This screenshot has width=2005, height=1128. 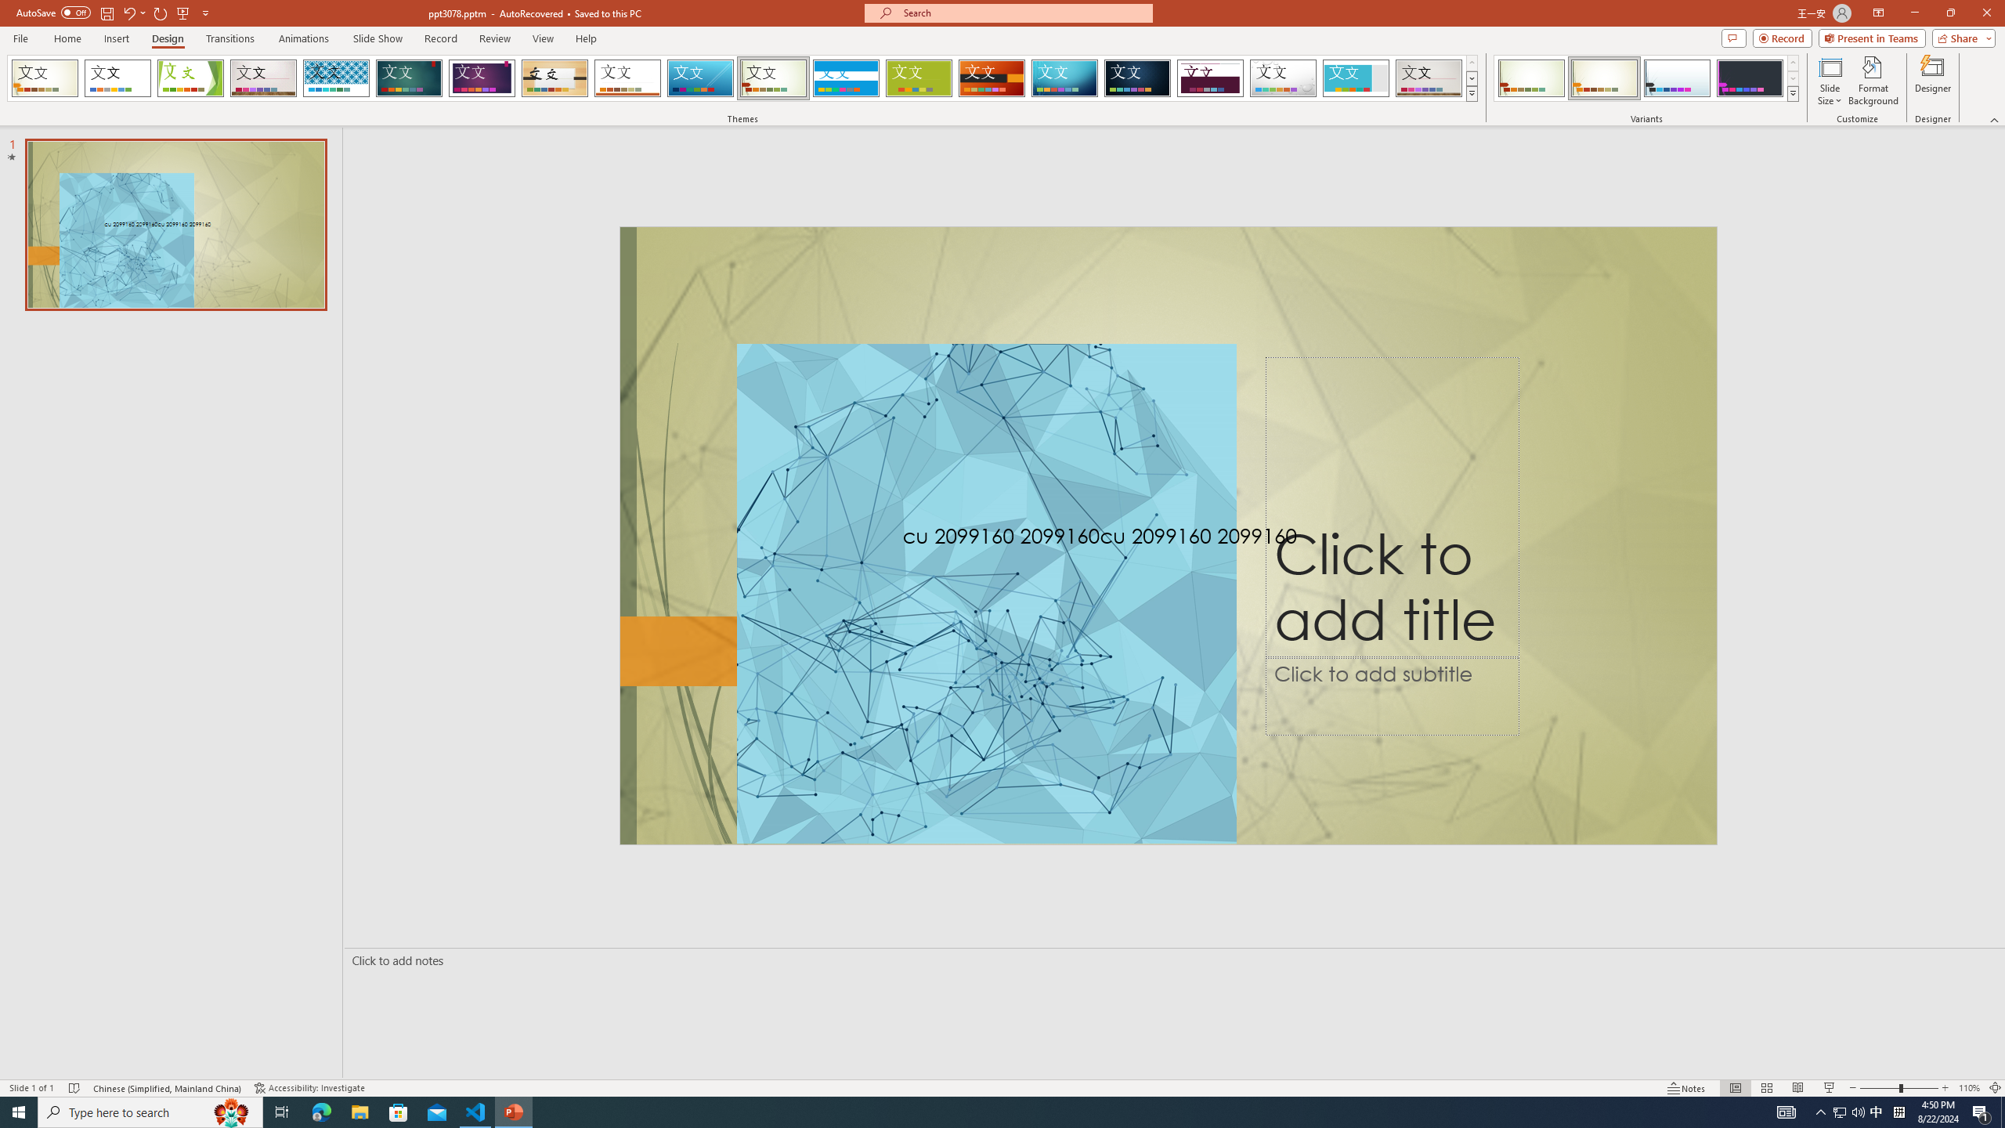 What do you see at coordinates (1211, 78) in the screenshot?
I see `Dividend Loading Preview...` at bounding box center [1211, 78].